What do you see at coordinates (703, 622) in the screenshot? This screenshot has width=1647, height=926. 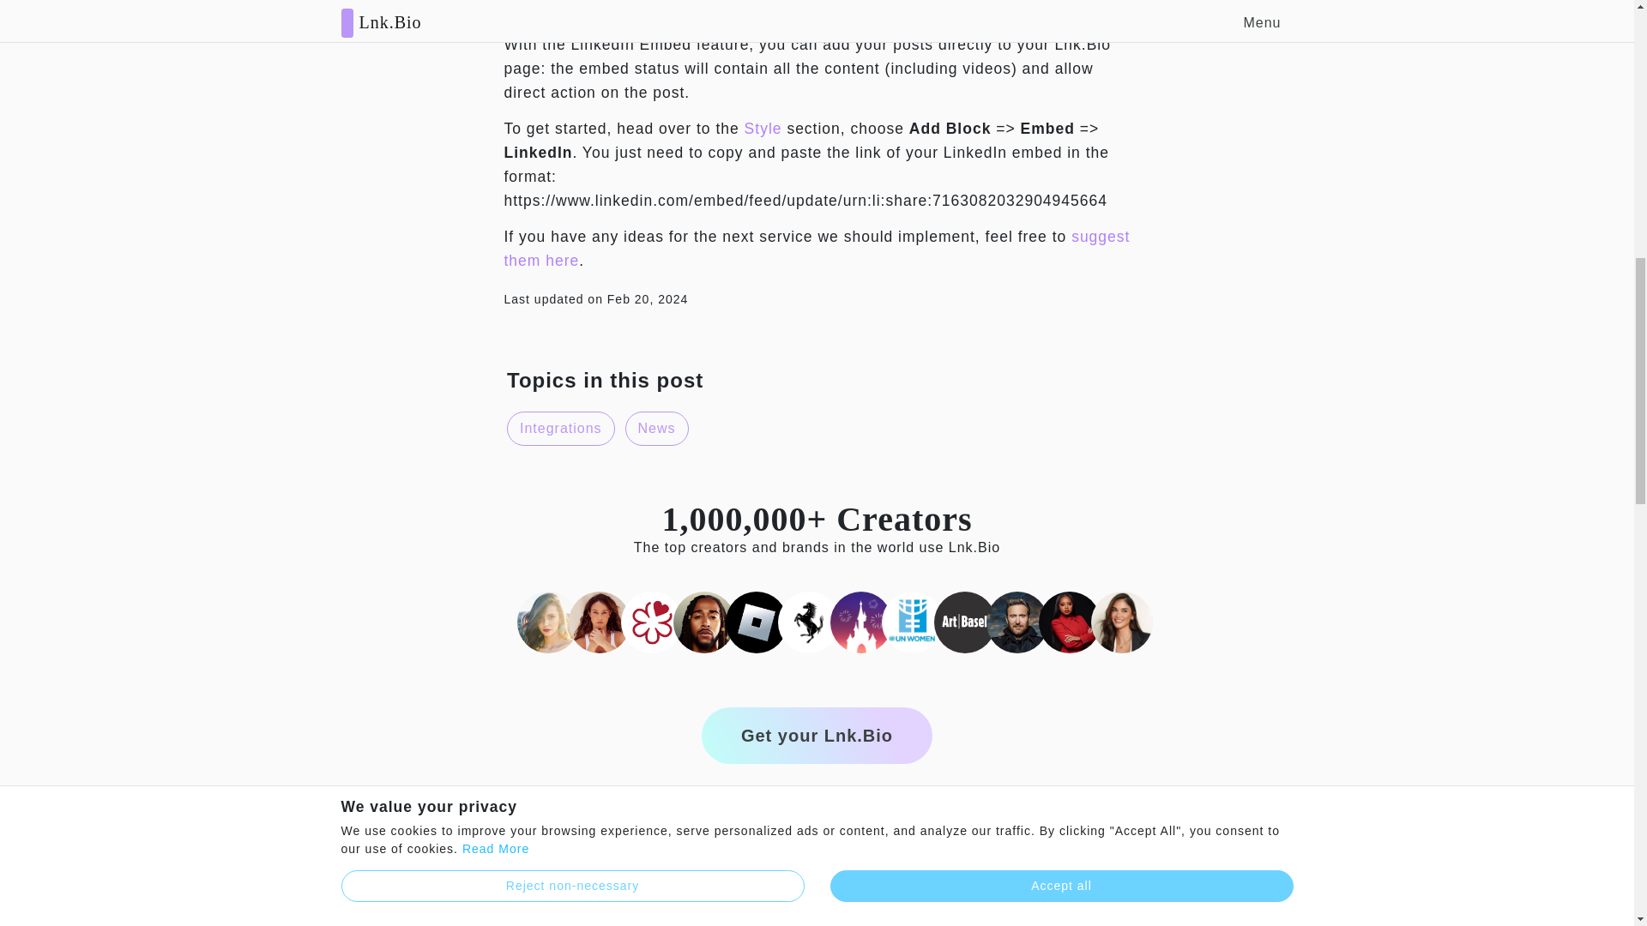 I see `omarion` at bounding box center [703, 622].